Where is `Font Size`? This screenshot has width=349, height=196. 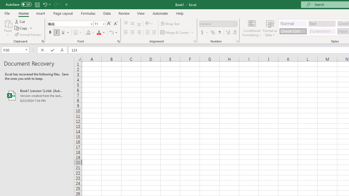 Font Size is located at coordinates (98, 24).